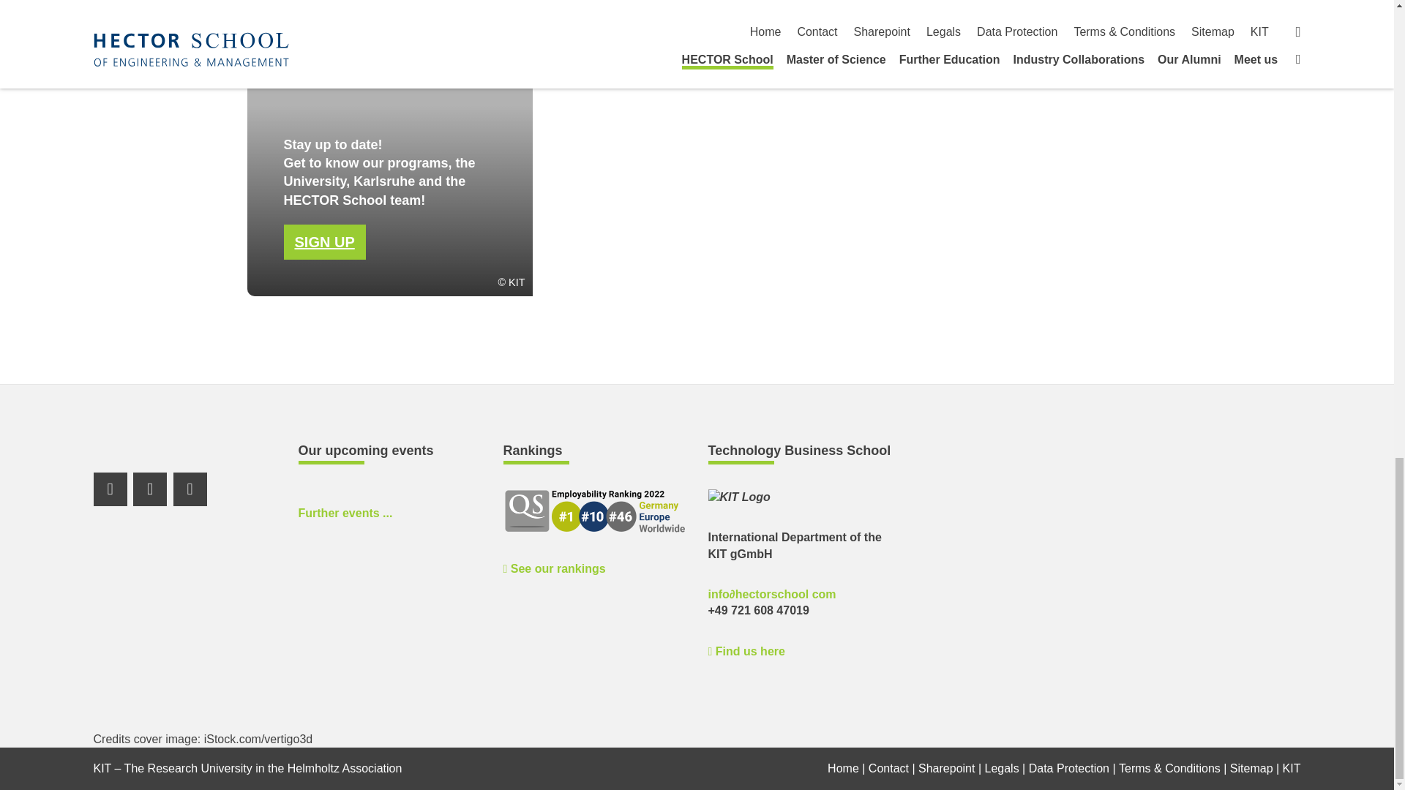  I want to click on Youtube Profile , so click(190, 489).